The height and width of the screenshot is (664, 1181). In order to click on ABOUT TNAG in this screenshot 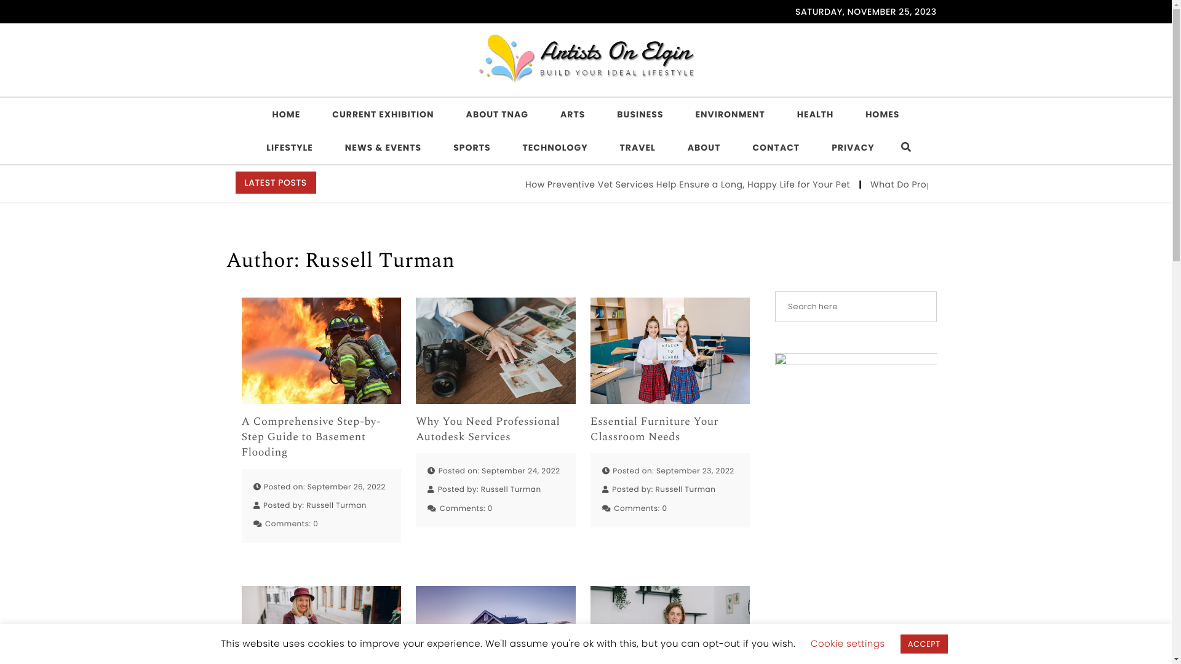, I will do `click(497, 114)`.